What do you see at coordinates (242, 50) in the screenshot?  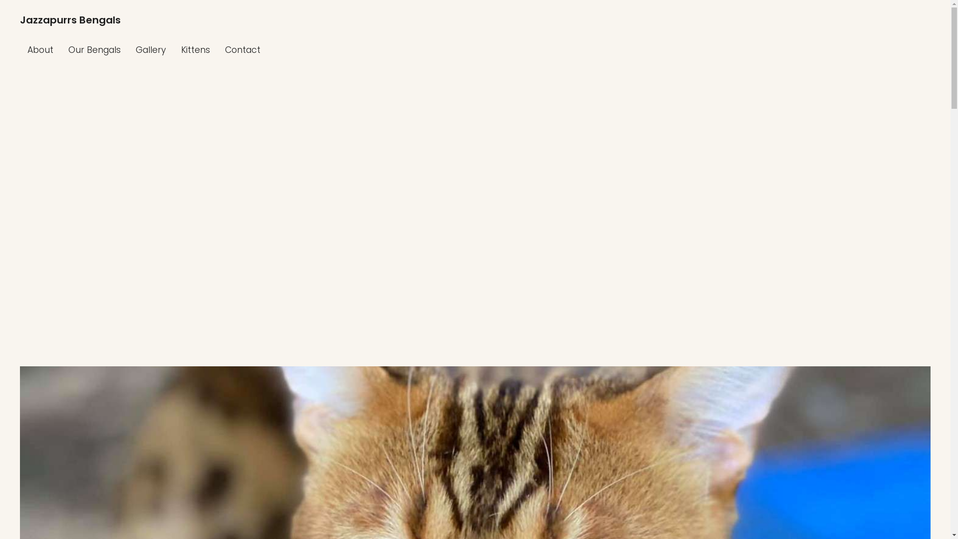 I see `Contact` at bounding box center [242, 50].